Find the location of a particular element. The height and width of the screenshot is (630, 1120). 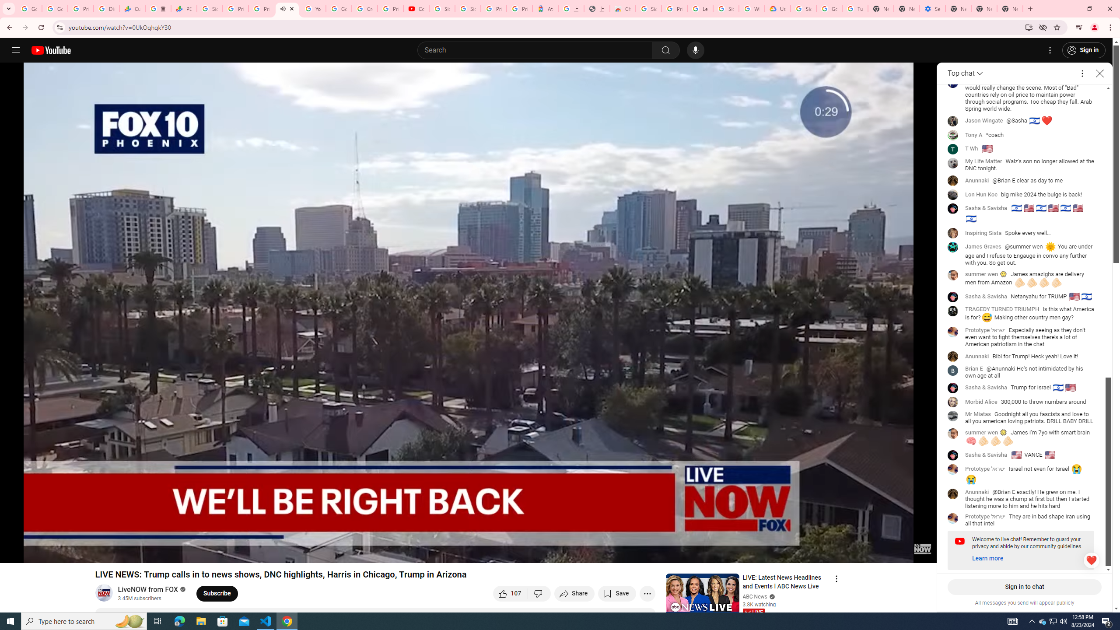

Action menu is located at coordinates (836, 578).